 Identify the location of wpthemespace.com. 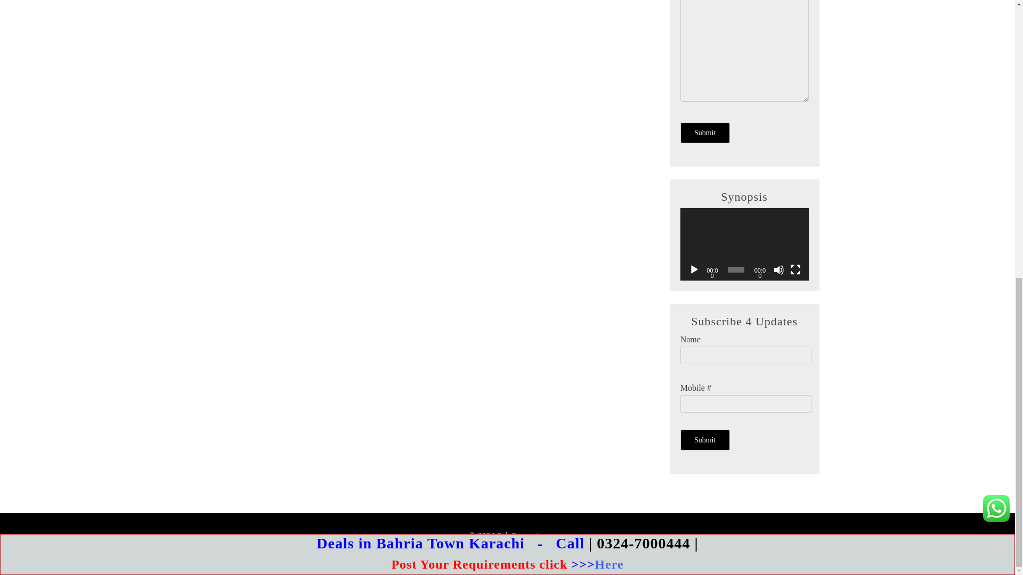
(596, 552).